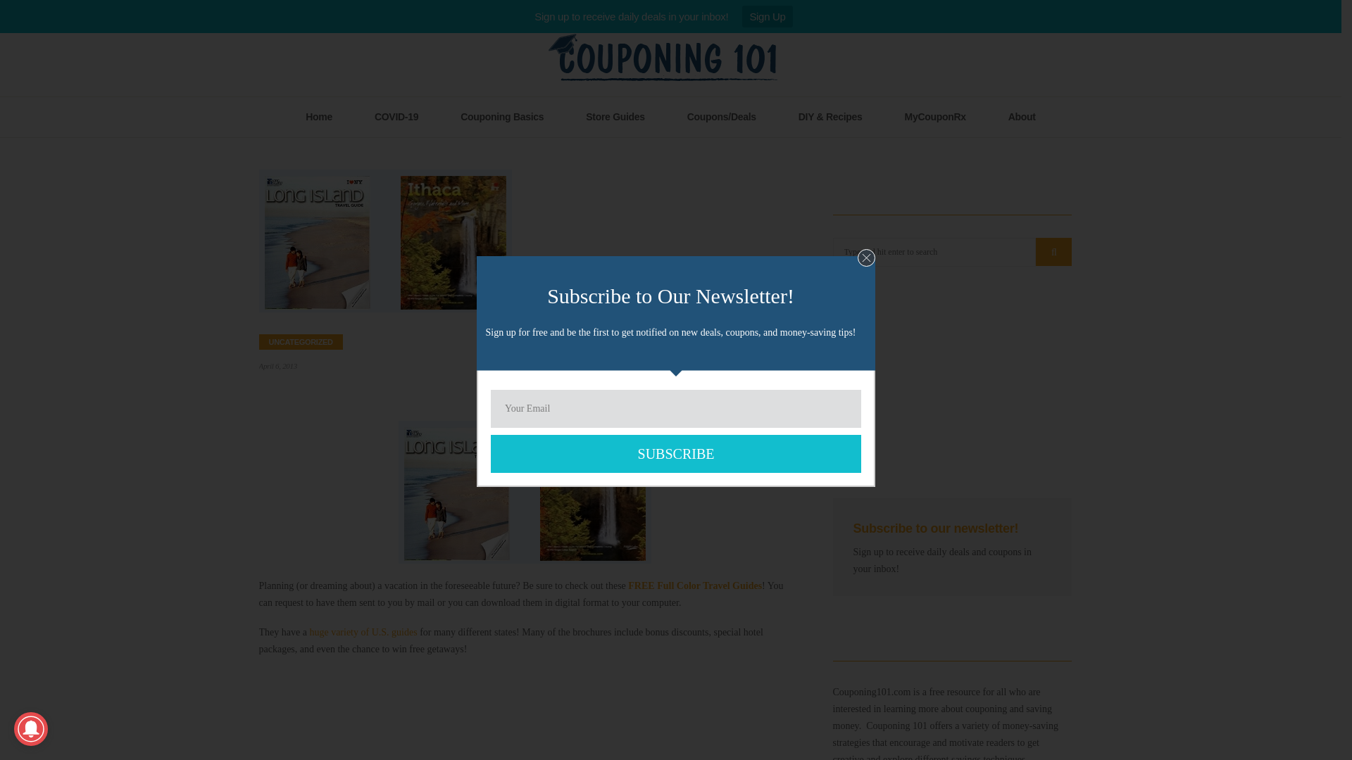 Image resolution: width=1352 pixels, height=760 pixels. What do you see at coordinates (768, 15) in the screenshot?
I see `Sign Up` at bounding box center [768, 15].